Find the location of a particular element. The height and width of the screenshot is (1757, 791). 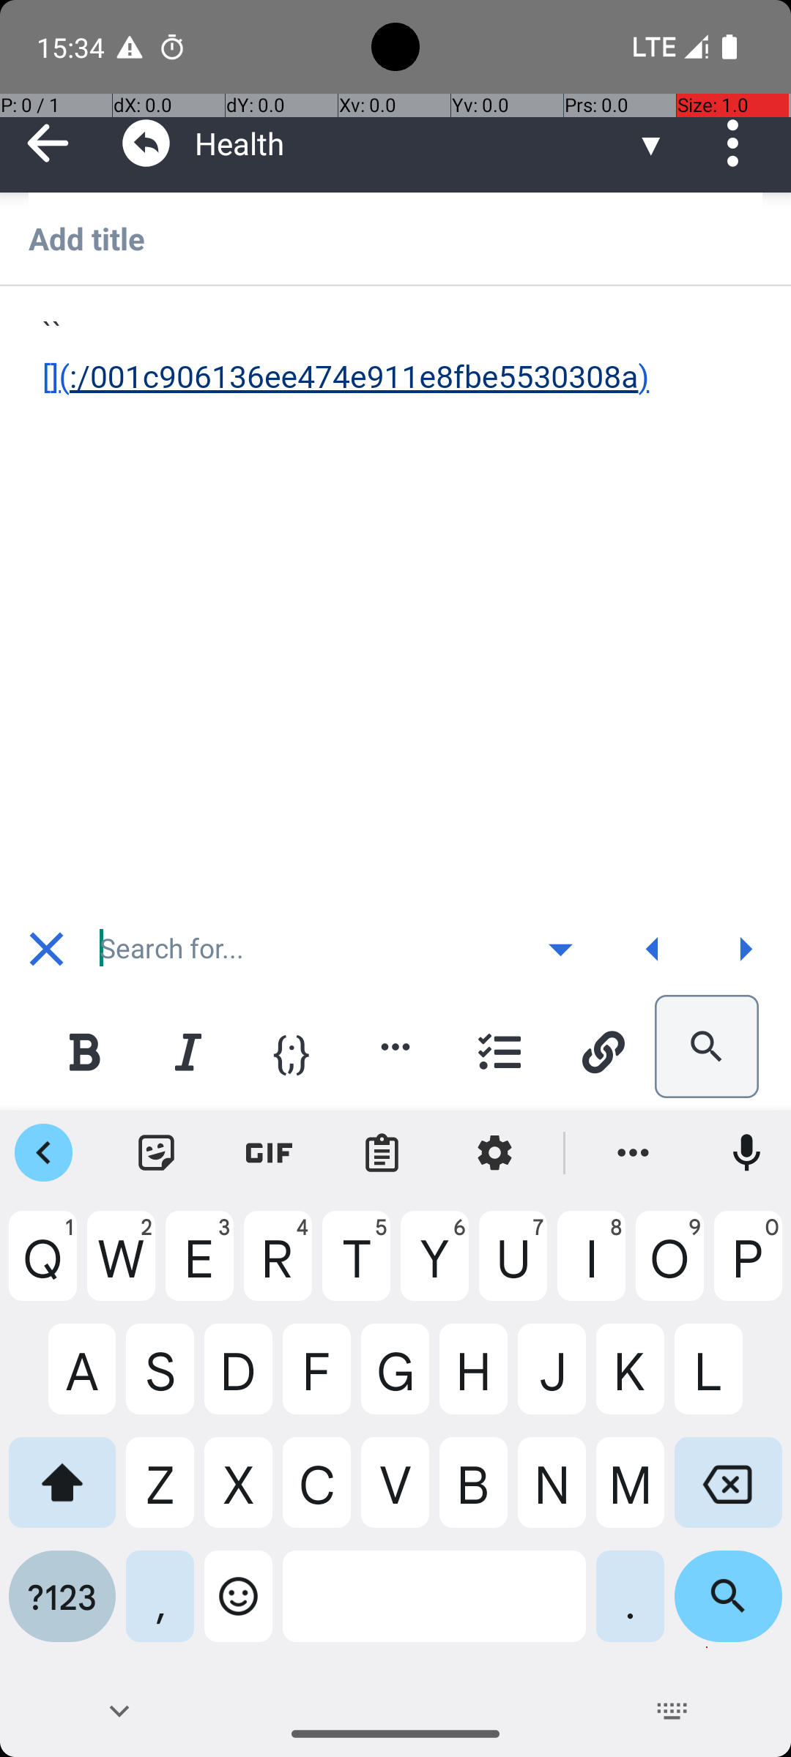

󰍟 is located at coordinates (746, 949).